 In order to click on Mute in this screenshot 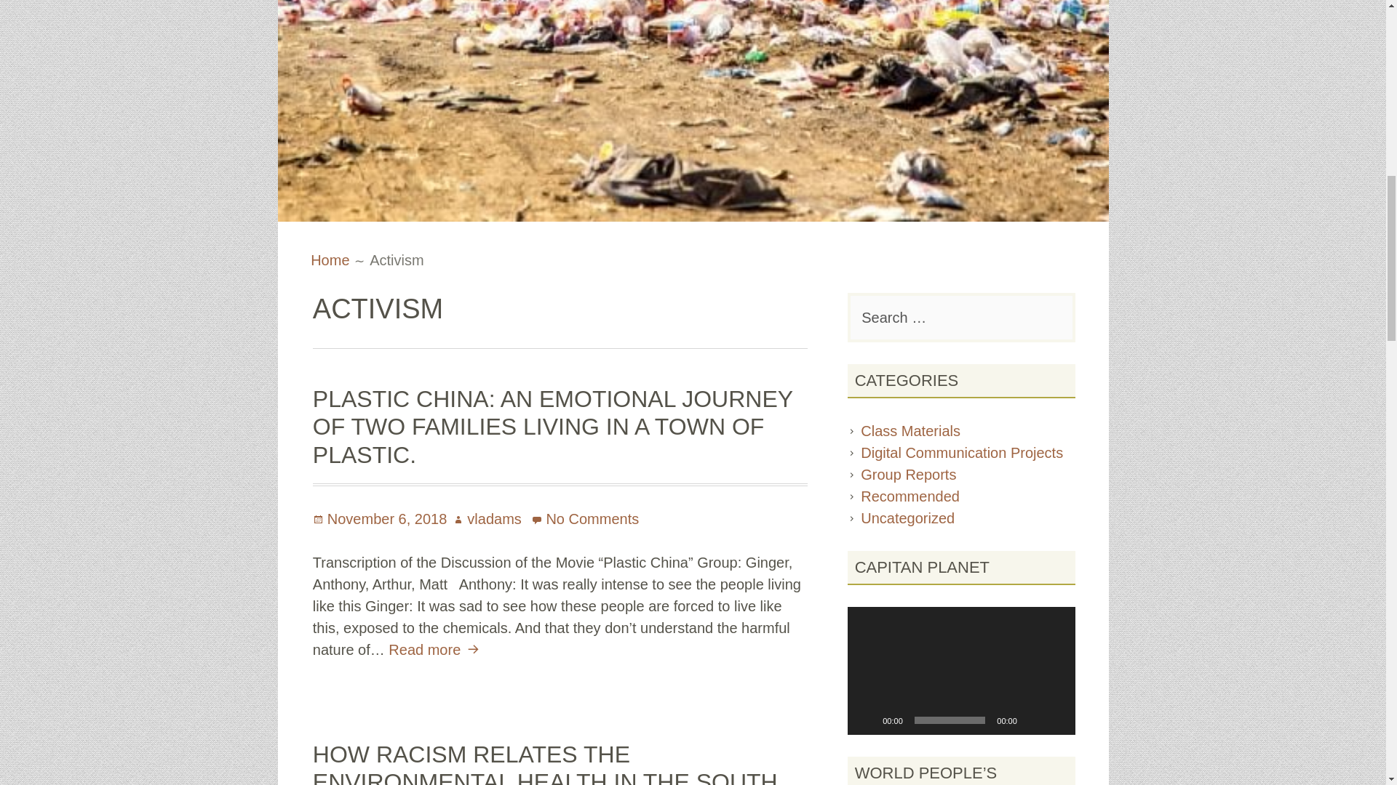, I will do `click(1033, 720)`.